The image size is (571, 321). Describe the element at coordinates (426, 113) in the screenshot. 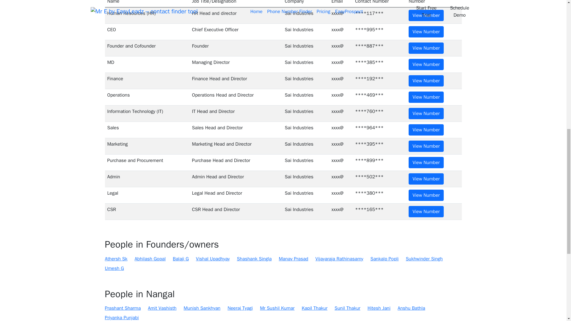

I see `View Number` at that location.